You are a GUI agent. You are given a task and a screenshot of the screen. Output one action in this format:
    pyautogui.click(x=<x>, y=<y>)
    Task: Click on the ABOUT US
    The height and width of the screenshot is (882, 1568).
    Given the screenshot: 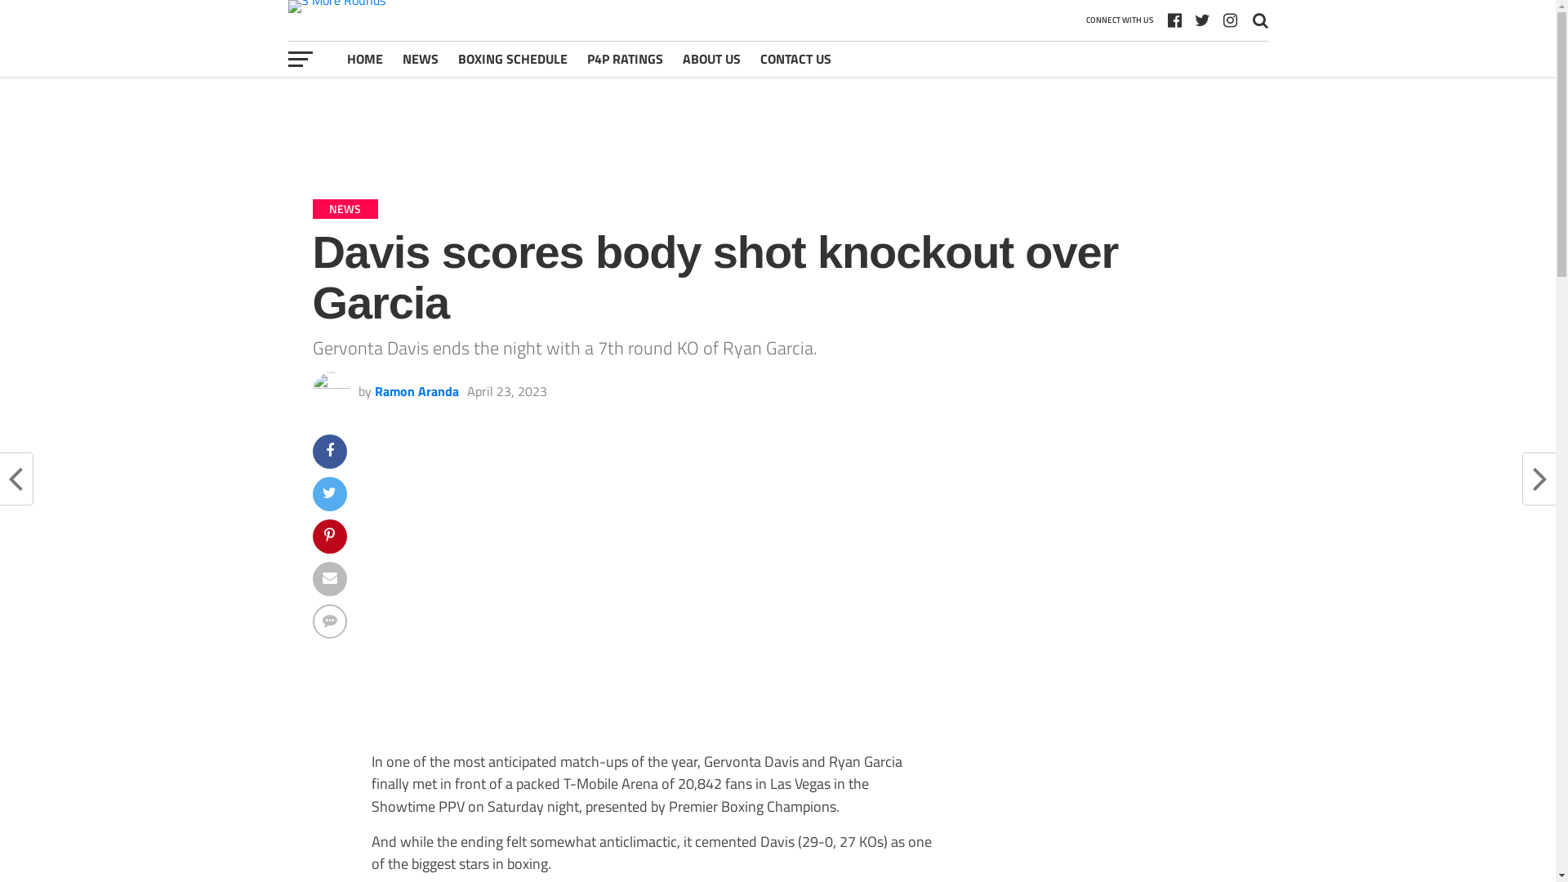 What is the action you would take?
    pyautogui.click(x=712, y=59)
    